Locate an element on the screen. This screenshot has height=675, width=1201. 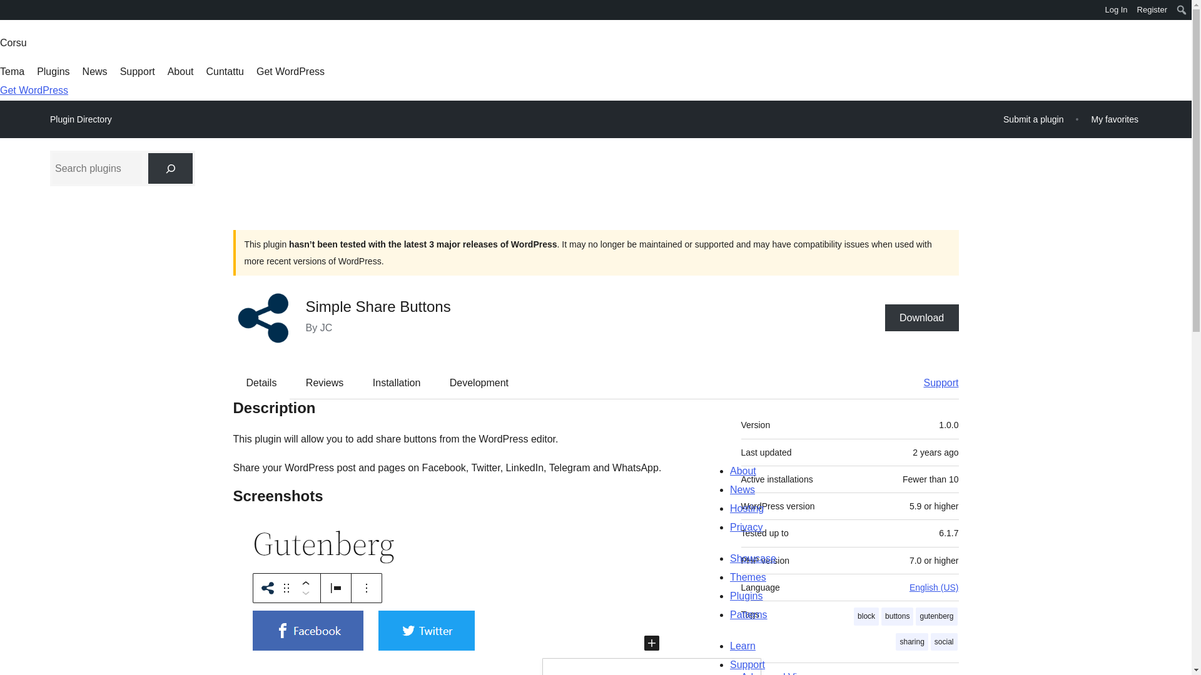
Log In is located at coordinates (1116, 10).